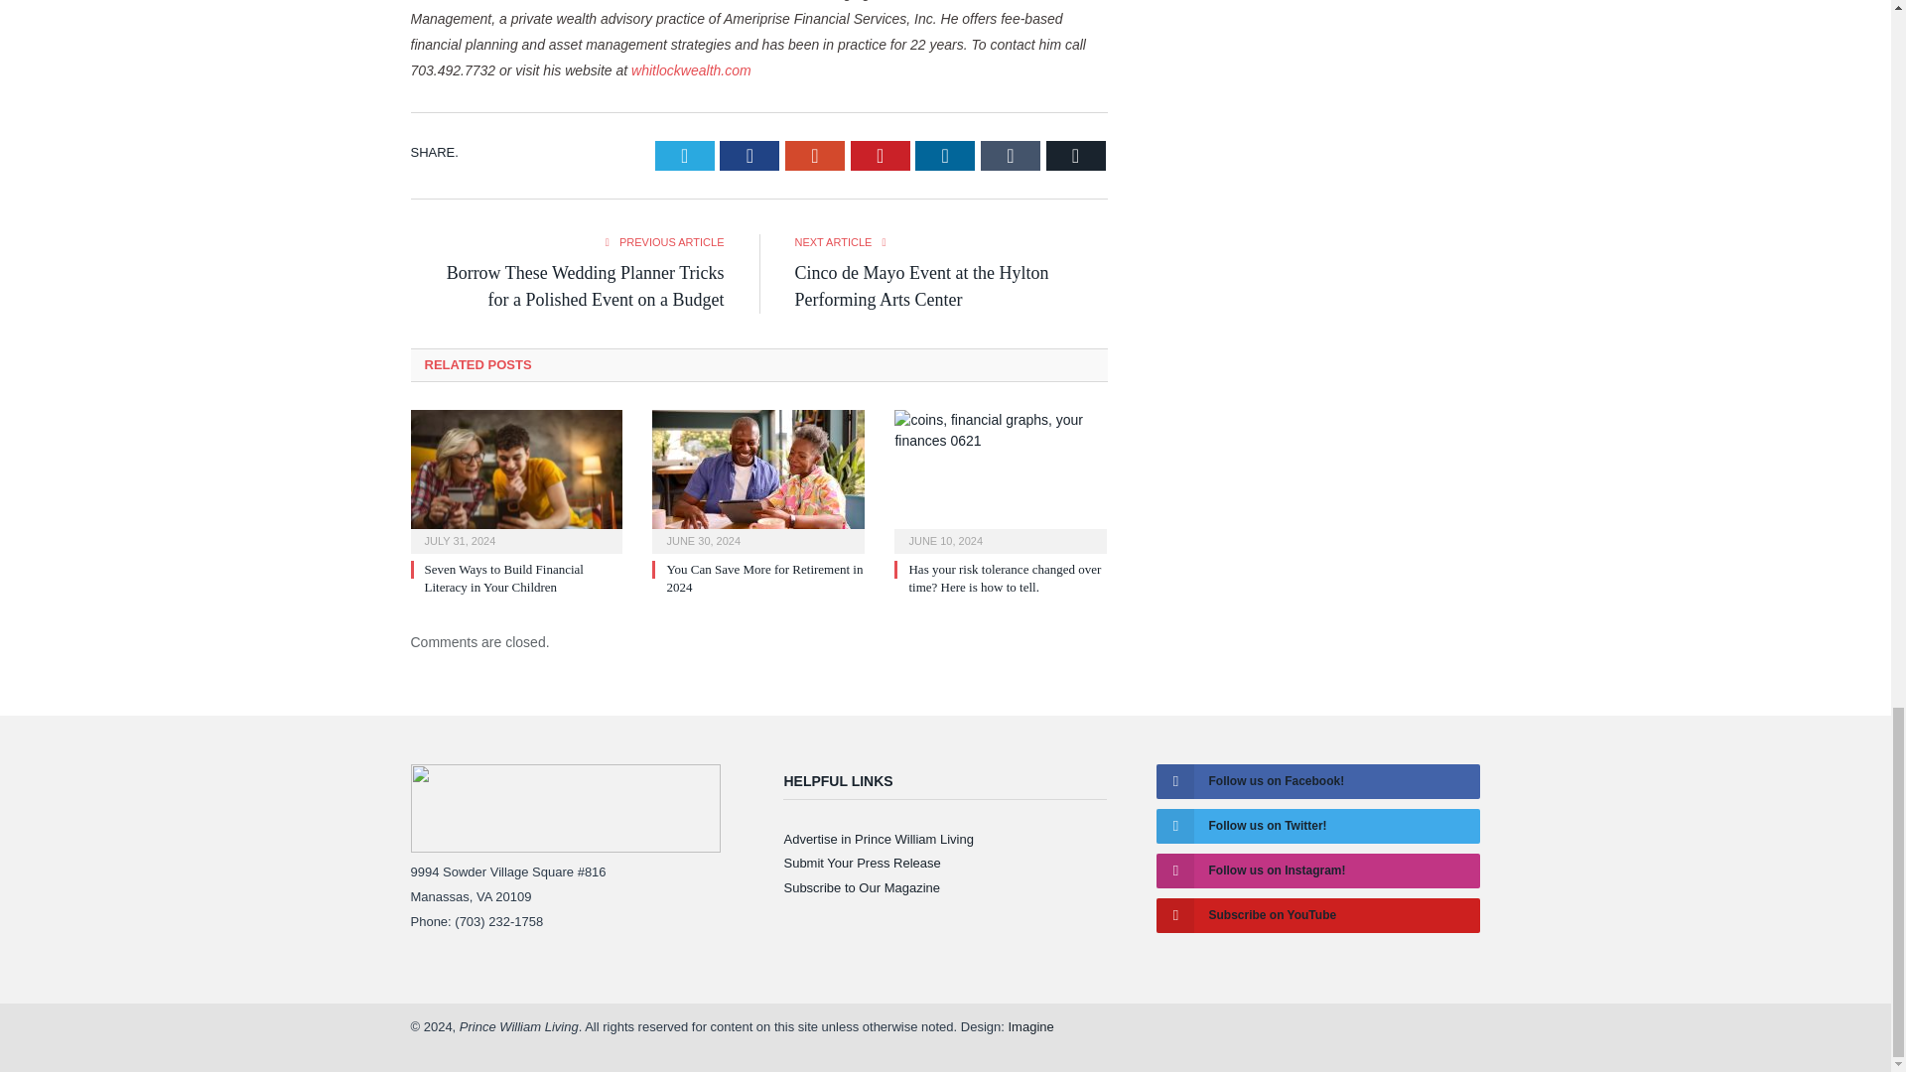 The height and width of the screenshot is (1072, 1906). What do you see at coordinates (758, 478) in the screenshot?
I see `You Can Save More for Retirement in 2024` at bounding box center [758, 478].